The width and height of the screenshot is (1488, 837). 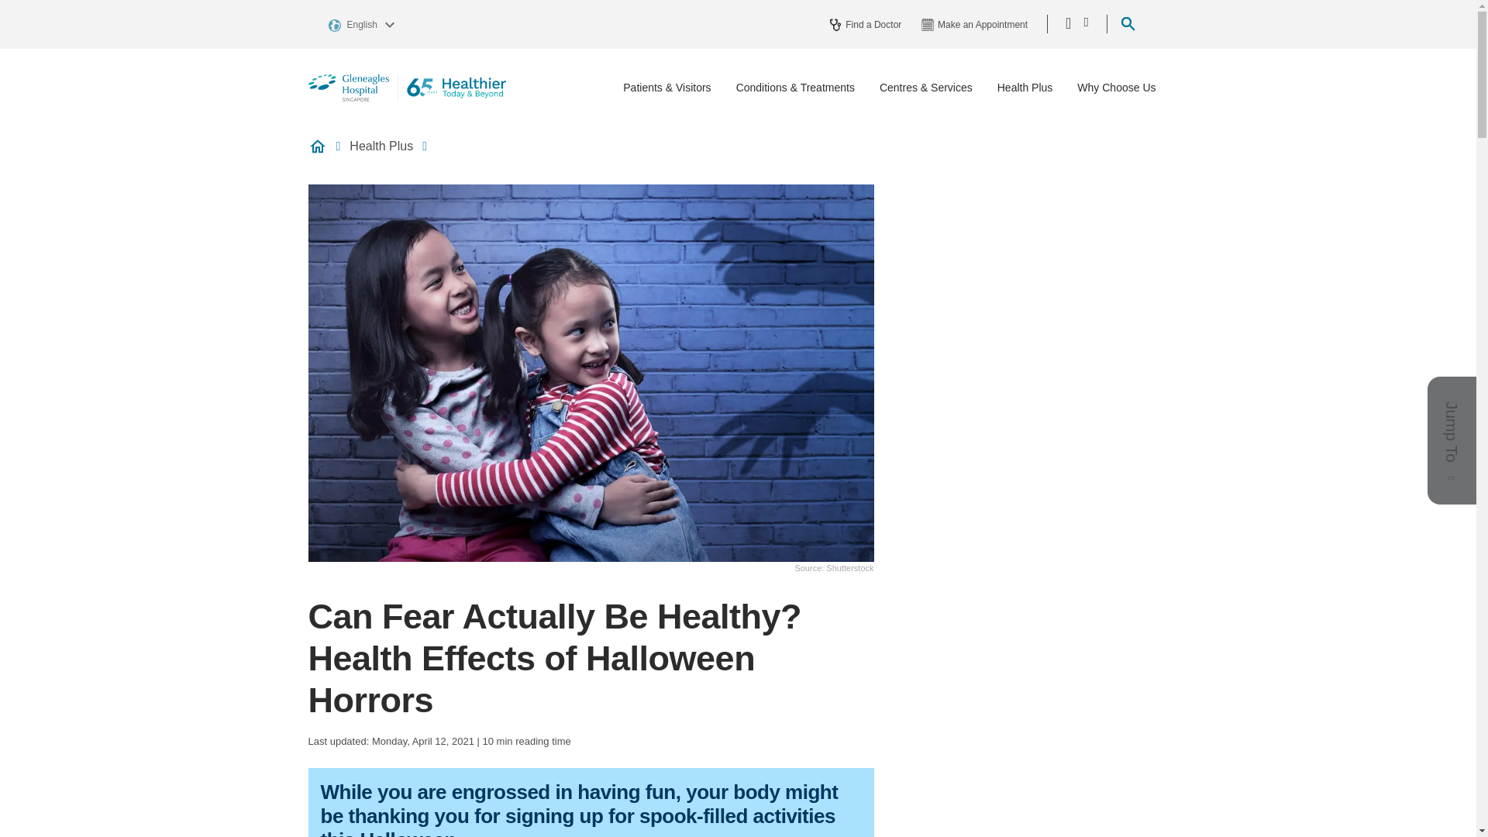 What do you see at coordinates (363, 23) in the screenshot?
I see `English` at bounding box center [363, 23].